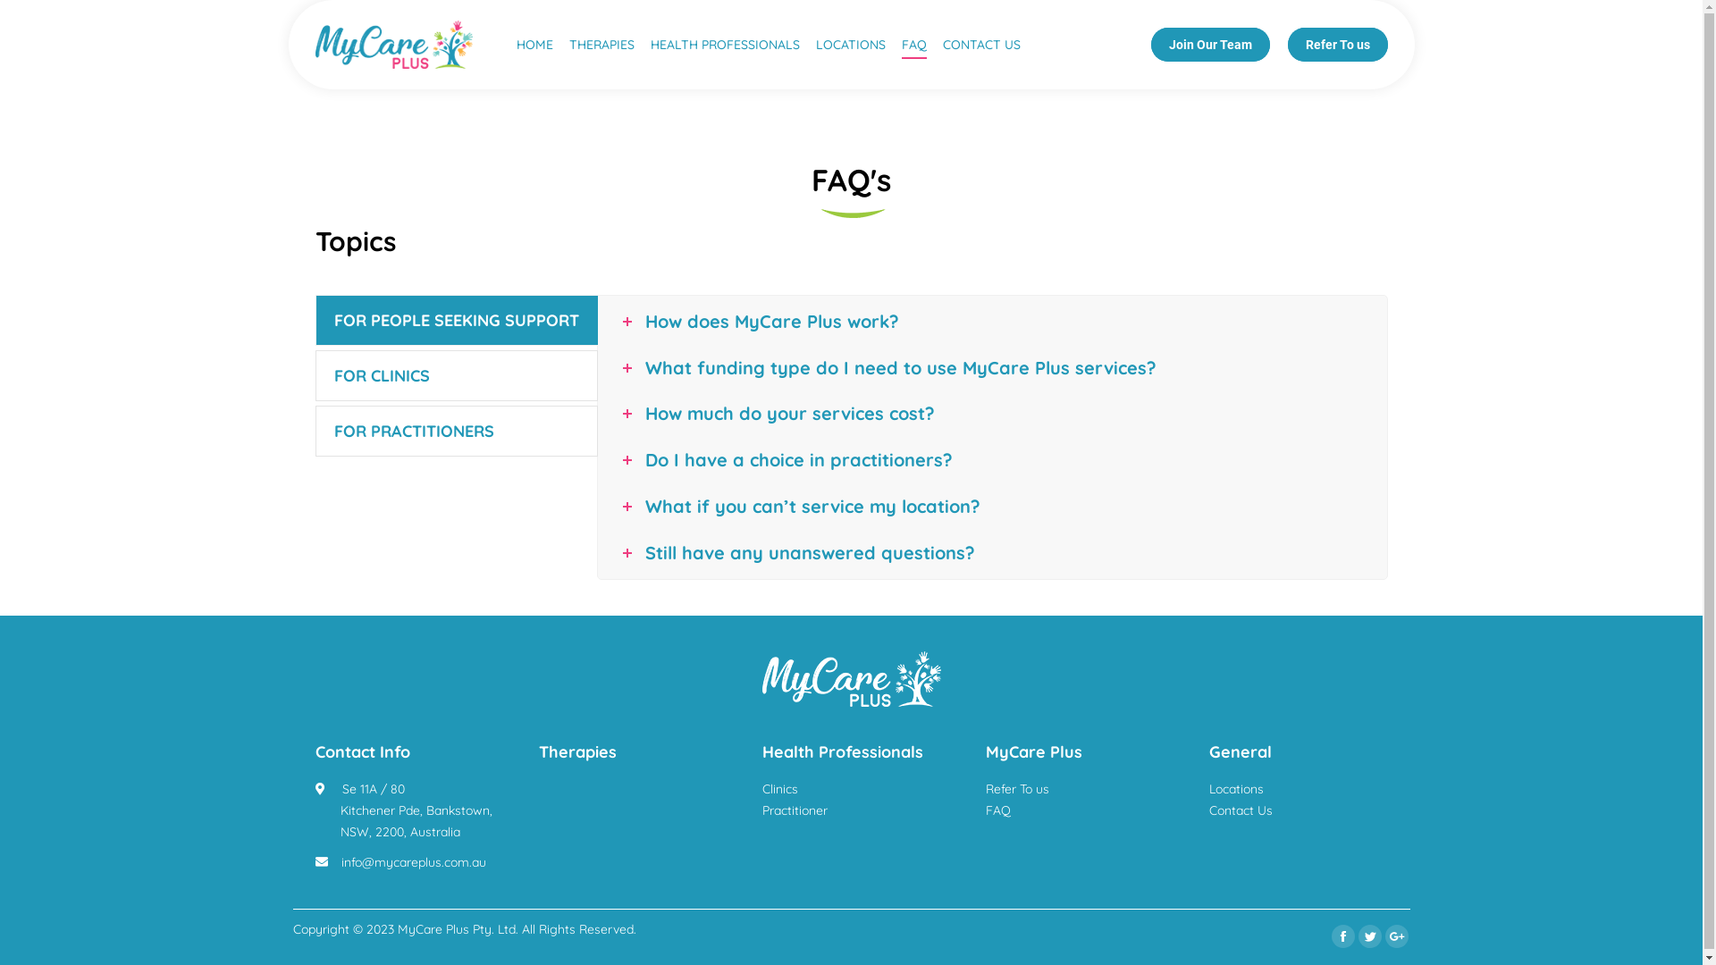  Describe the element at coordinates (794, 810) in the screenshot. I see `Practitioner` at that location.